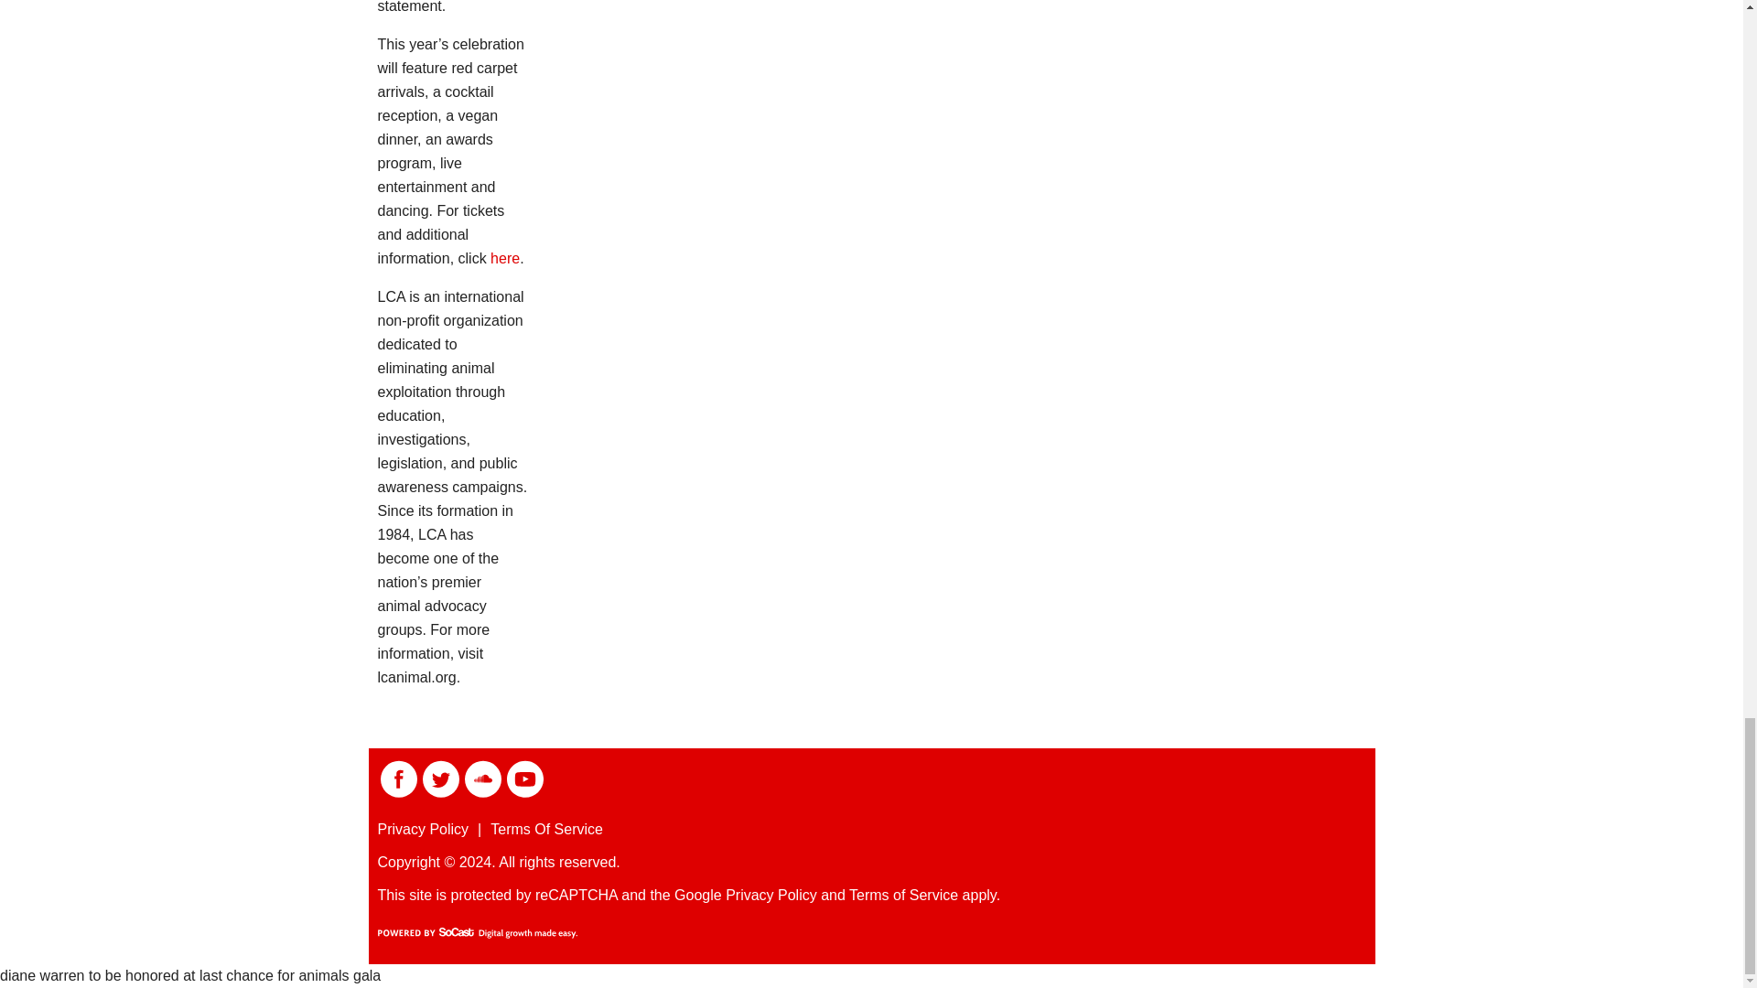 This screenshot has width=1757, height=988. Describe the element at coordinates (505, 258) in the screenshot. I see `here` at that location.